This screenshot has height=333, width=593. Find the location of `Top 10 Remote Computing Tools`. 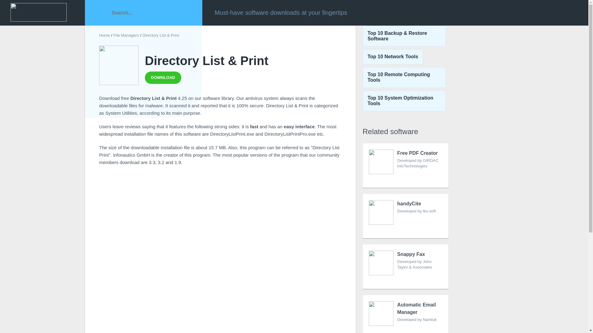

Top 10 Remote Computing Tools is located at coordinates (104, 35).